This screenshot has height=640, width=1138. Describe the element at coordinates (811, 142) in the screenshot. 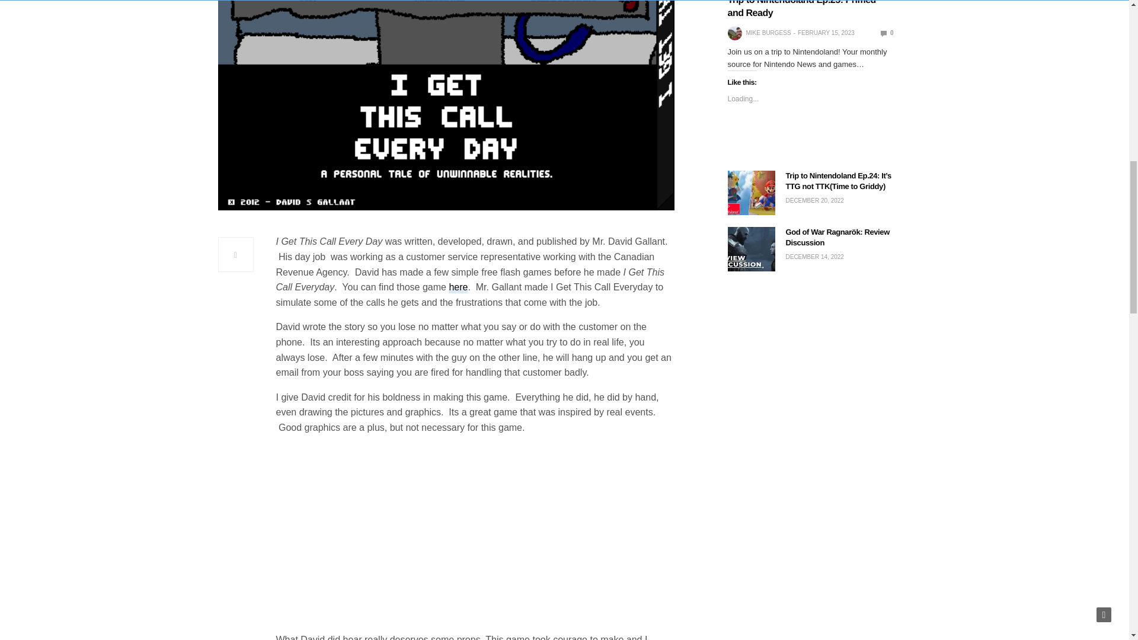

I see `Like or Reblog` at that location.